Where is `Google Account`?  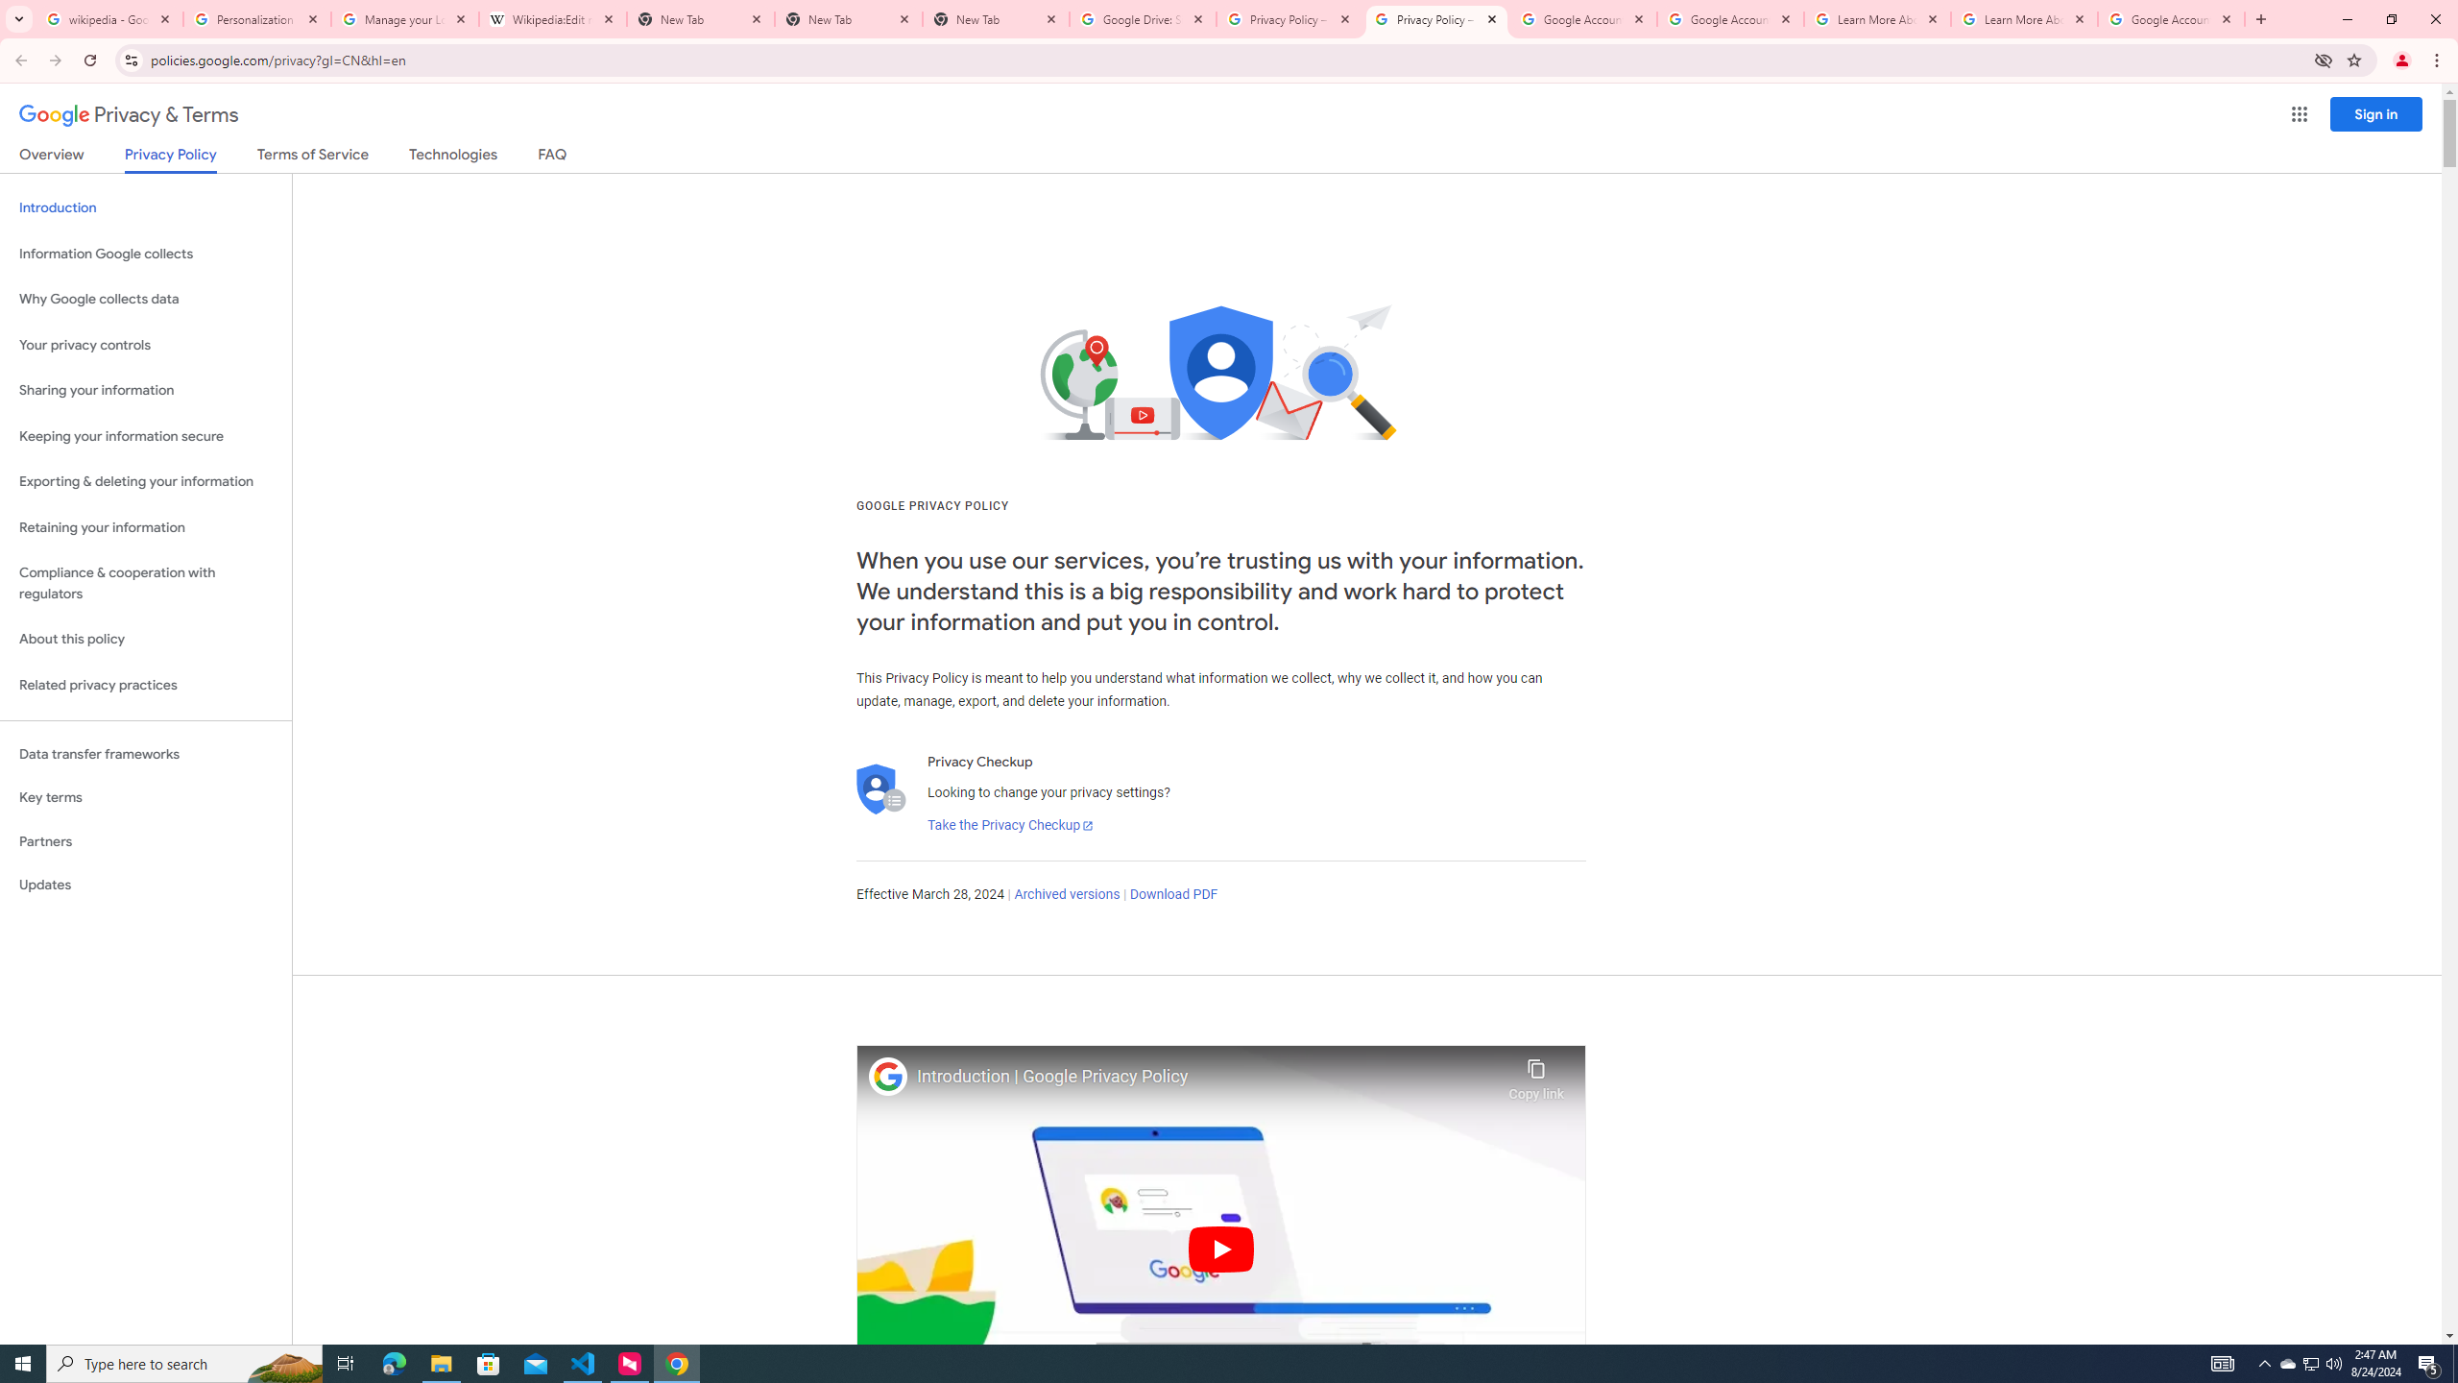
Google Account is located at coordinates (2172, 19).